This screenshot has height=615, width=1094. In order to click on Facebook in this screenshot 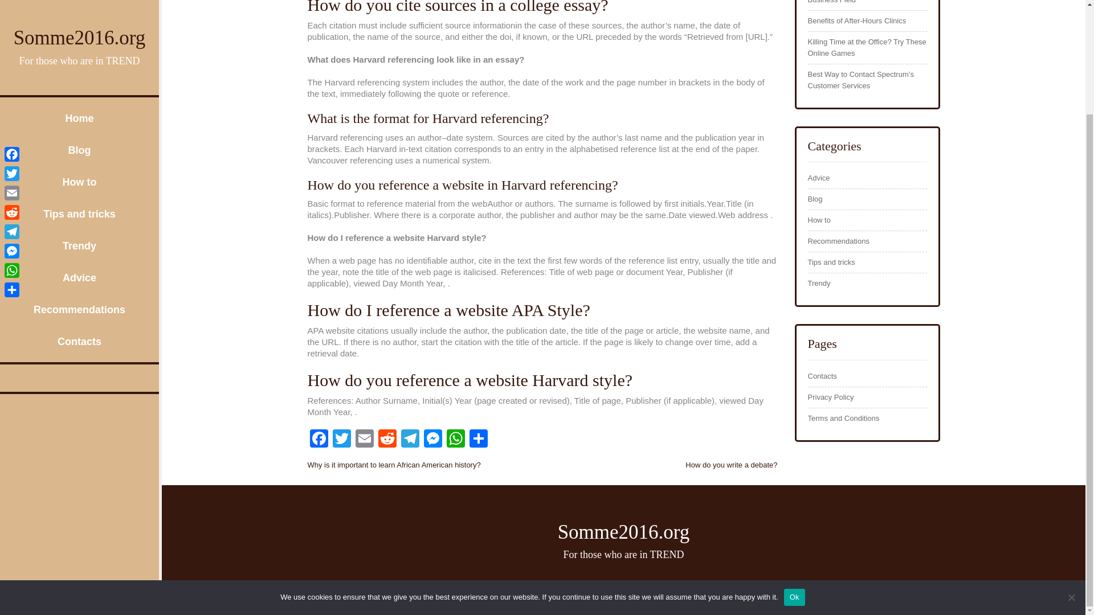, I will do `click(319, 440)`.